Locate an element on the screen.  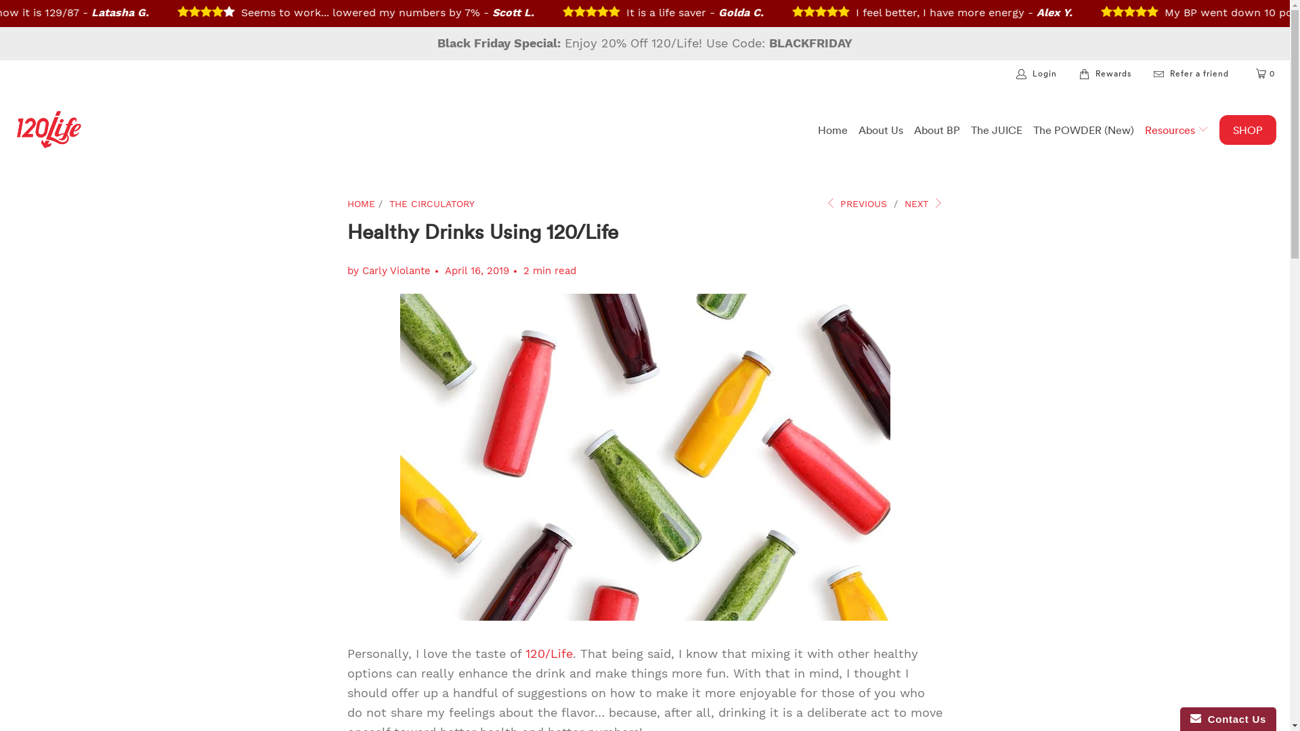
About Us is located at coordinates (881, 131).